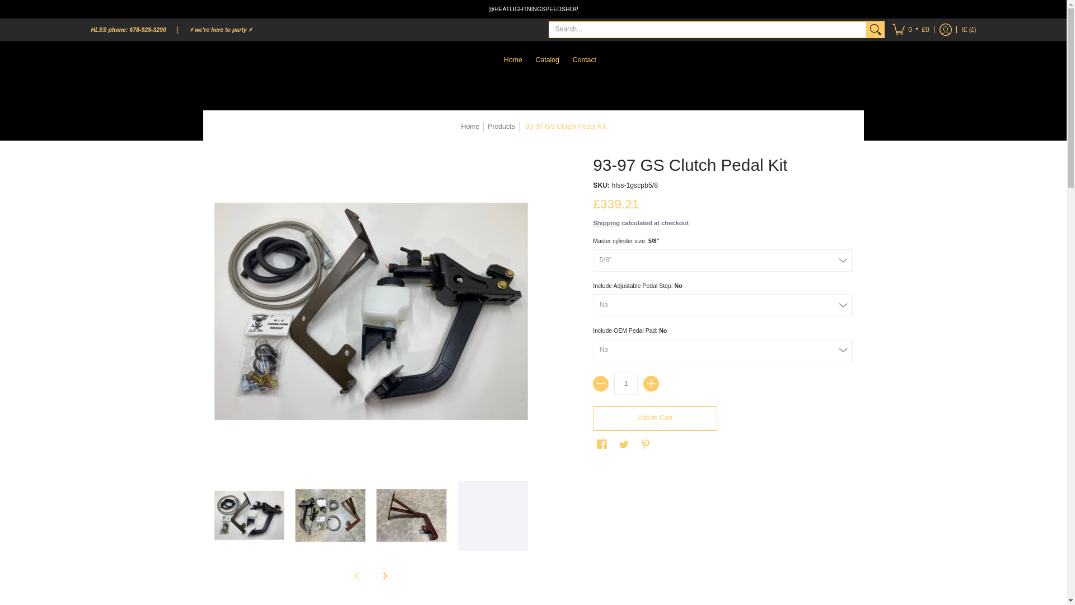 Image resolution: width=1075 pixels, height=605 pixels. Describe the element at coordinates (625, 384) in the screenshot. I see `1` at that location.